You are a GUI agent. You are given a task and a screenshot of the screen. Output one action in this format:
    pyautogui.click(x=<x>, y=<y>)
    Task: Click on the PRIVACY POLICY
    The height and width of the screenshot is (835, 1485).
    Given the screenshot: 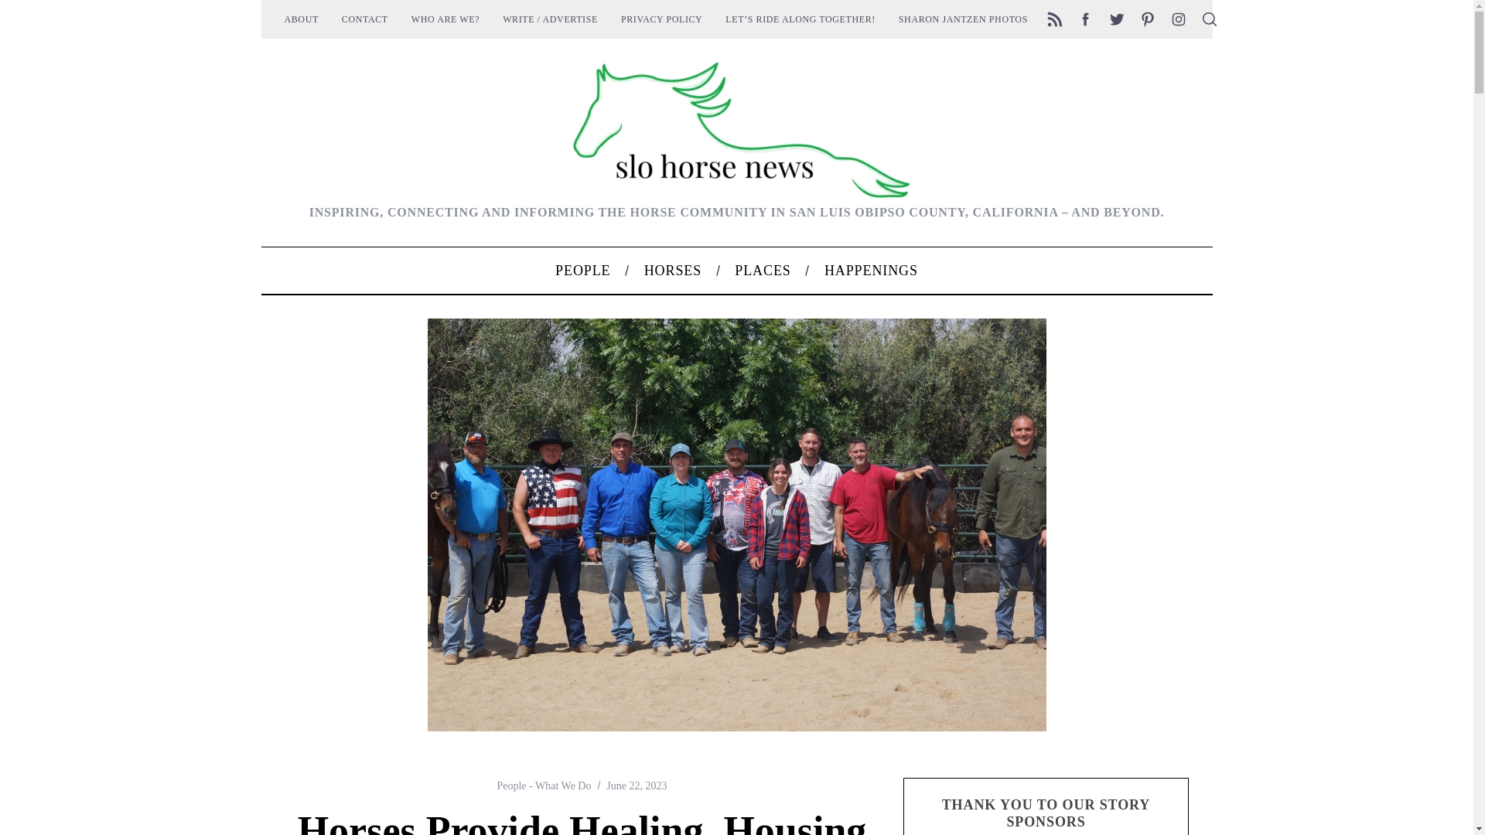 What is the action you would take?
    pyautogui.click(x=661, y=19)
    